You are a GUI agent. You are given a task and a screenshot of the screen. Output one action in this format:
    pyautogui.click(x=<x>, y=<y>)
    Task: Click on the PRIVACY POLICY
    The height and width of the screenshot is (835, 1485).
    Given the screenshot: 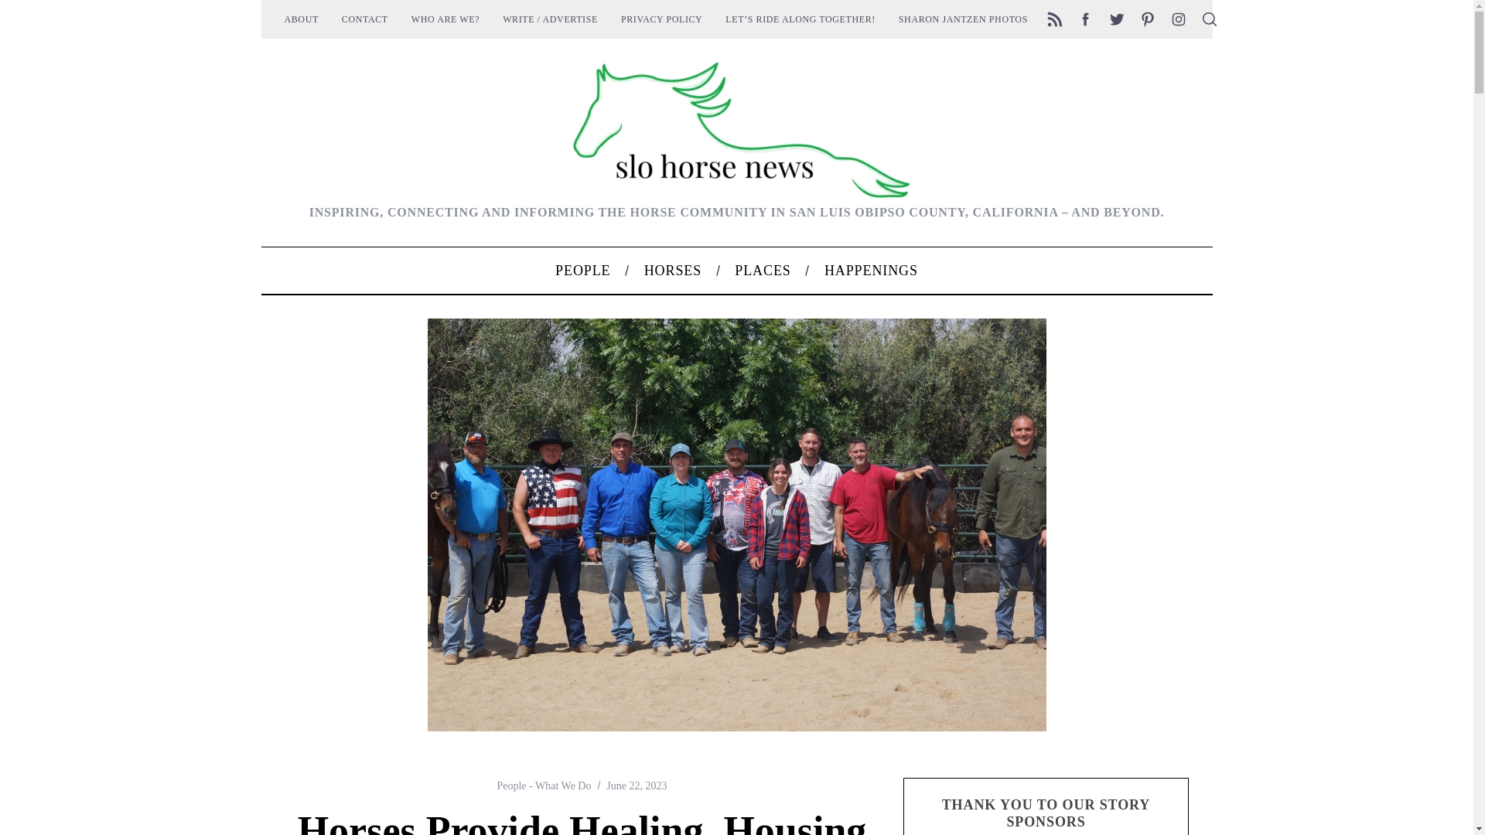 What is the action you would take?
    pyautogui.click(x=661, y=19)
    